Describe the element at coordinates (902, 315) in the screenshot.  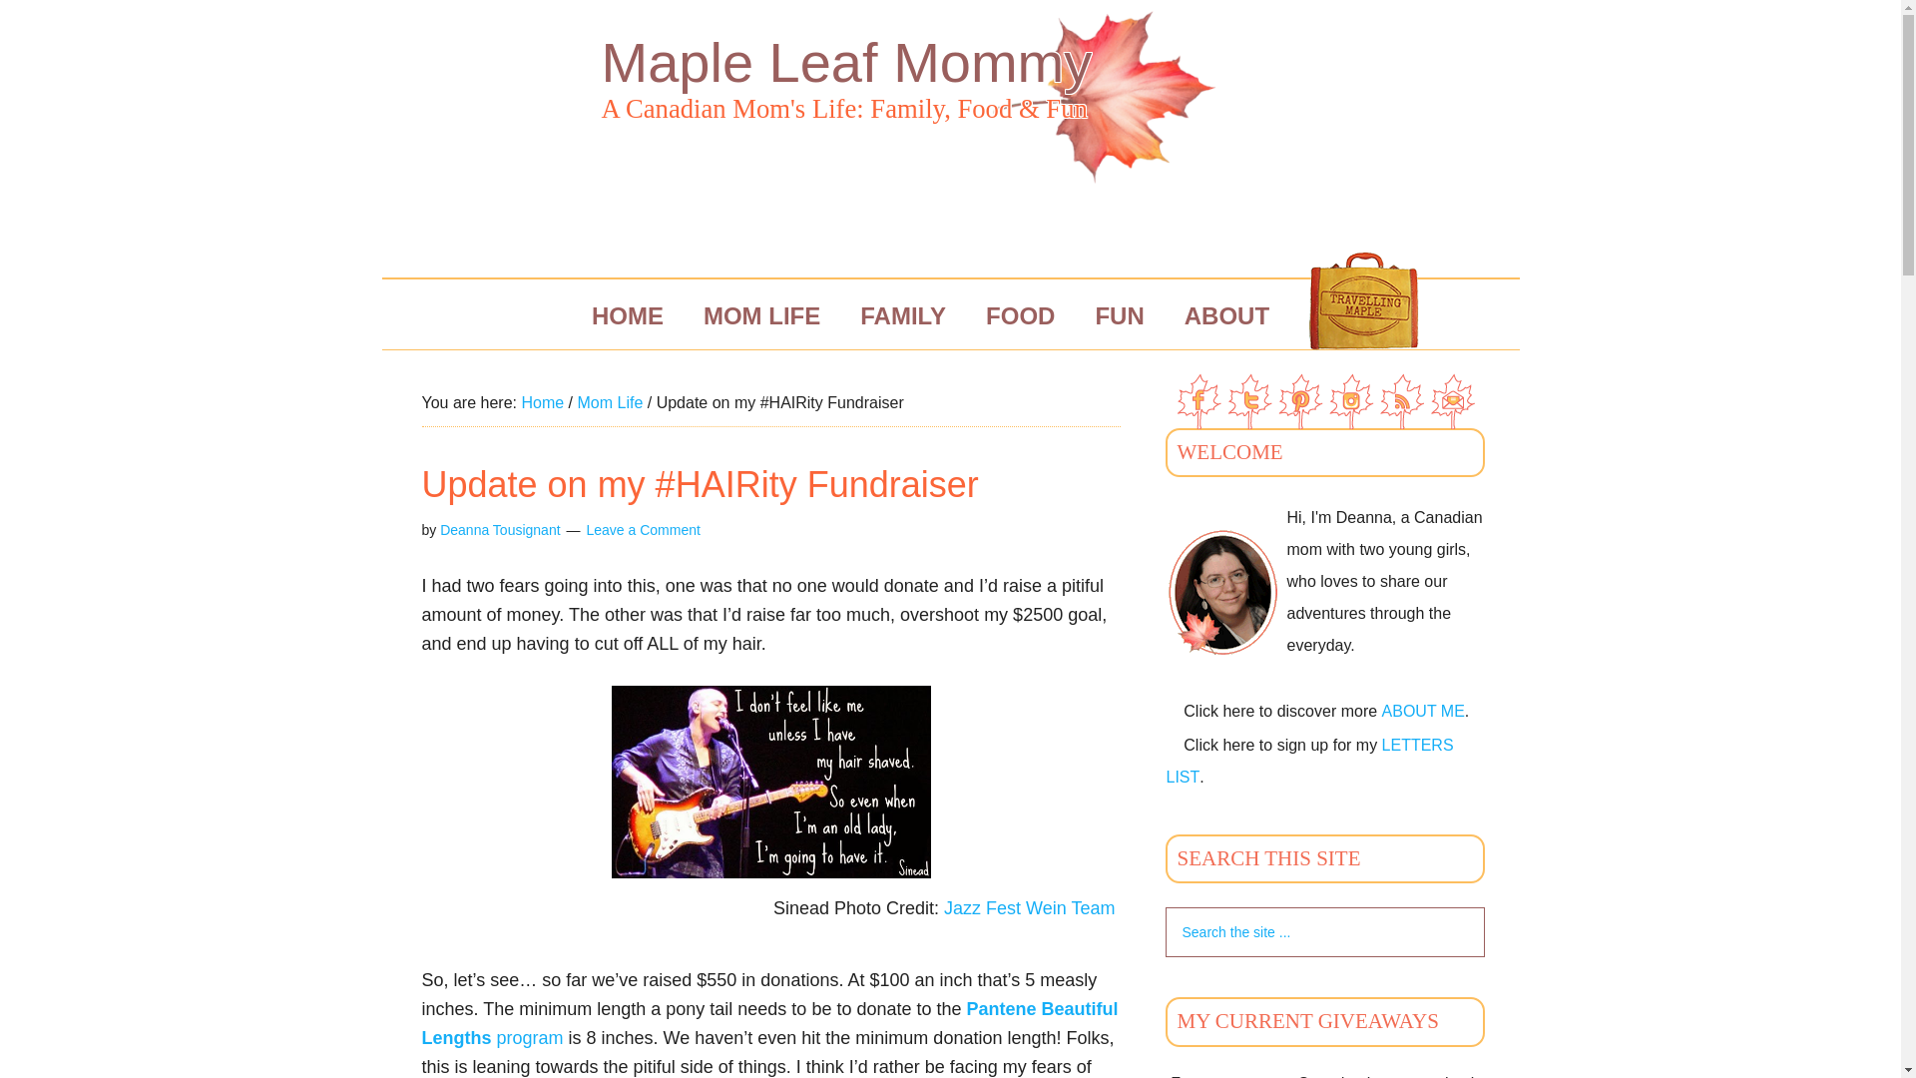
I see `FAMILY` at that location.